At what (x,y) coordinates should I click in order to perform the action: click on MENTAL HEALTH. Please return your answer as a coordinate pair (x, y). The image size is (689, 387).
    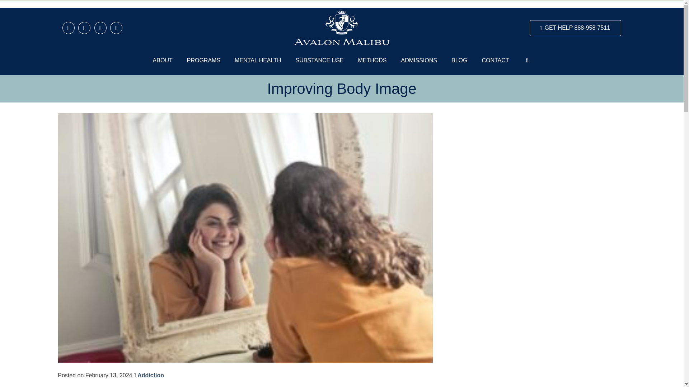
    Looking at the image, I should click on (258, 60).